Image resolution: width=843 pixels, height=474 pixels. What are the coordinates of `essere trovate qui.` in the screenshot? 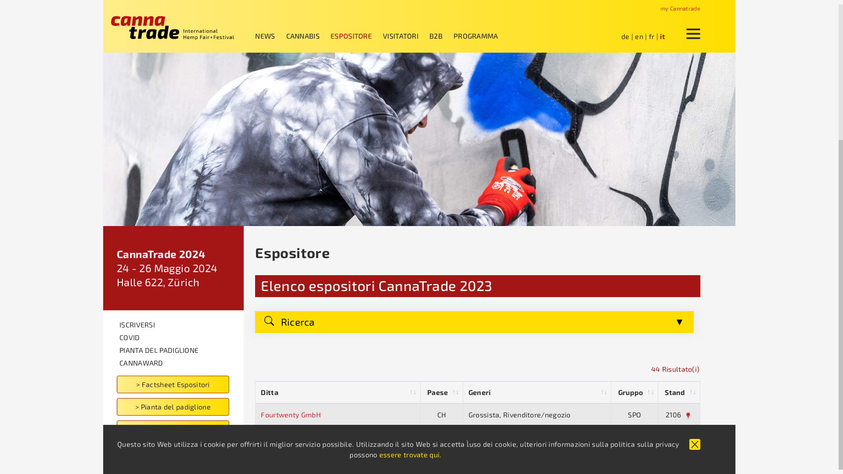 It's located at (413, 455).